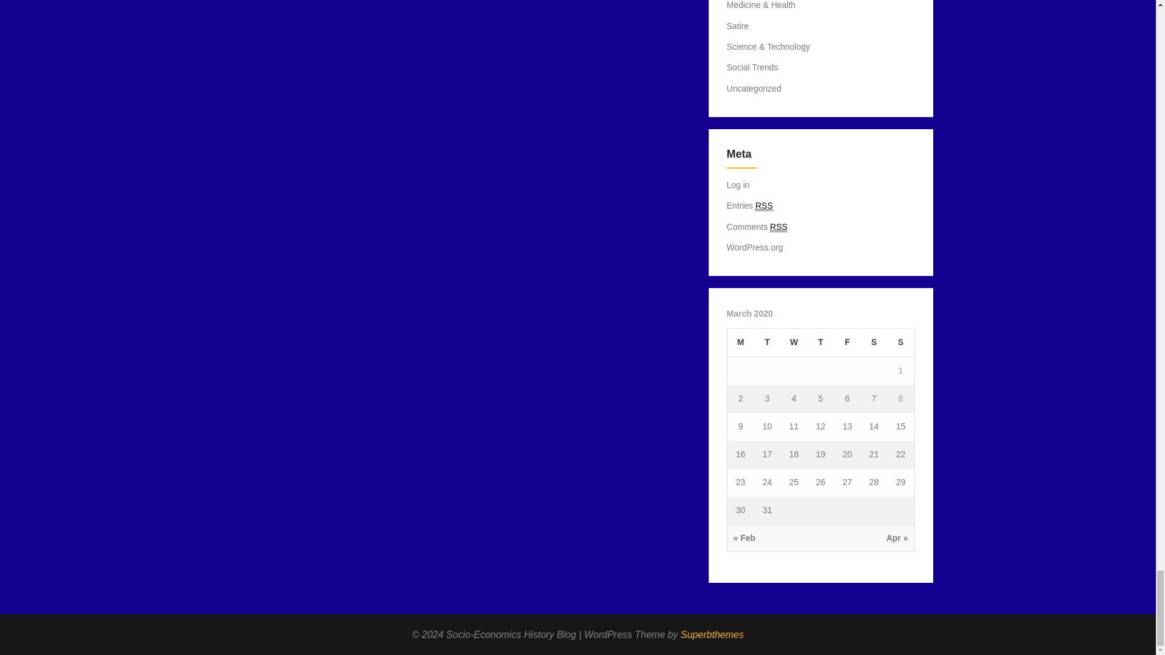 This screenshot has width=1165, height=655. What do you see at coordinates (767, 343) in the screenshot?
I see `Tuesday` at bounding box center [767, 343].